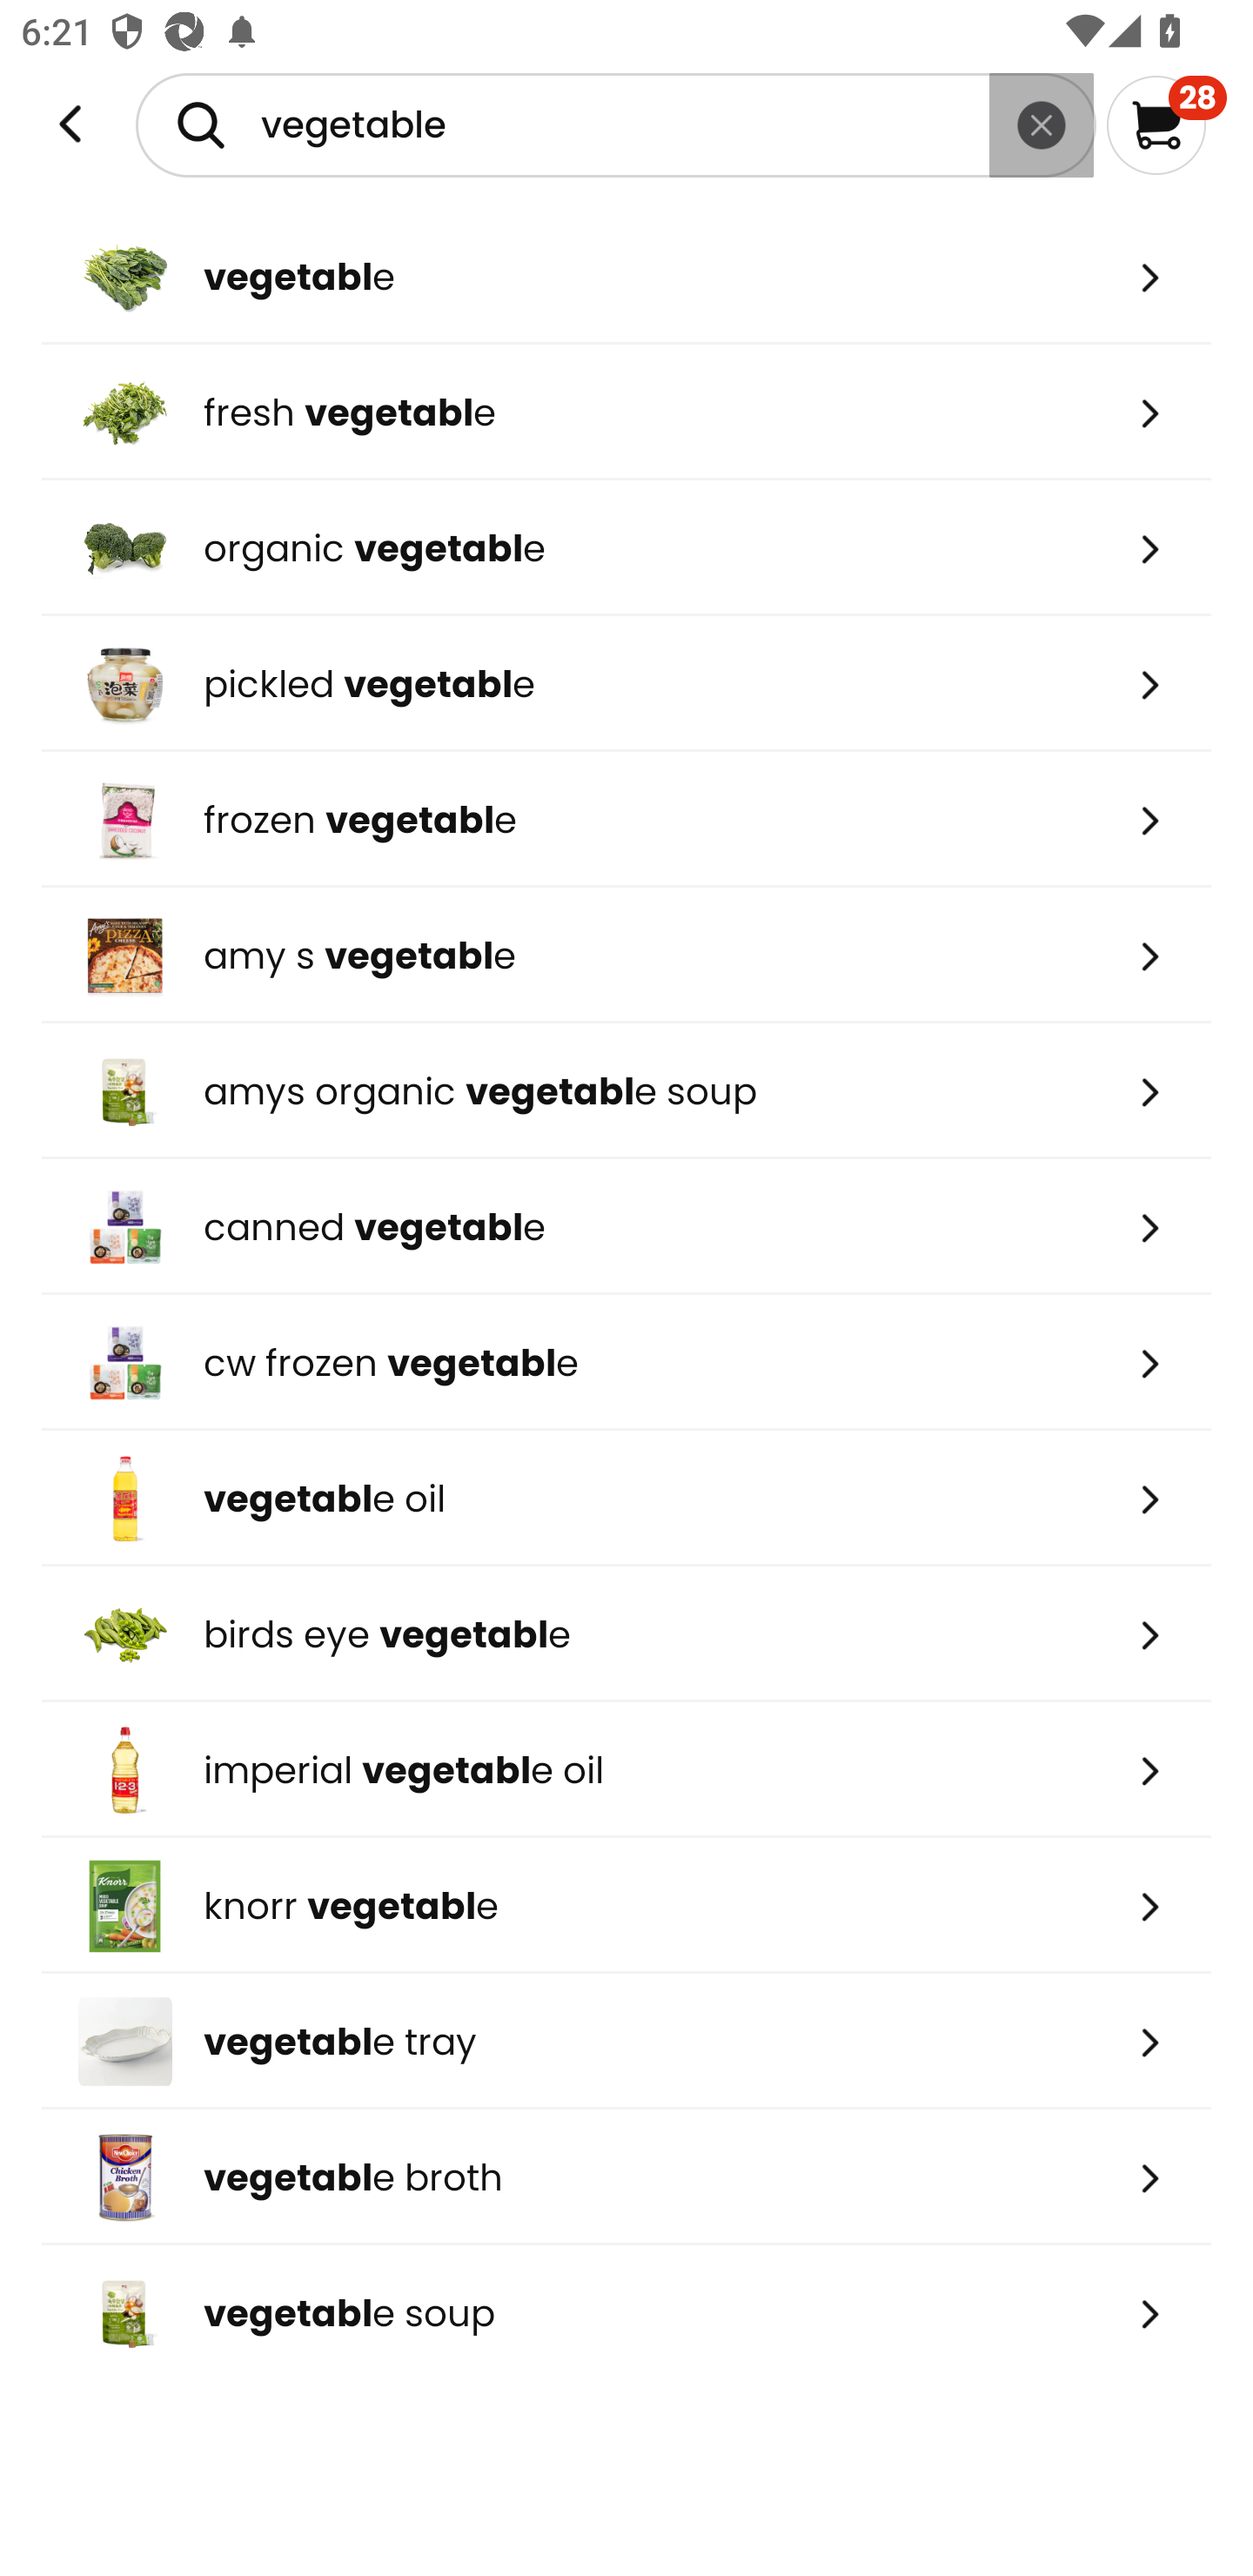  Describe the element at coordinates (626, 547) in the screenshot. I see `organic vegetable` at that location.